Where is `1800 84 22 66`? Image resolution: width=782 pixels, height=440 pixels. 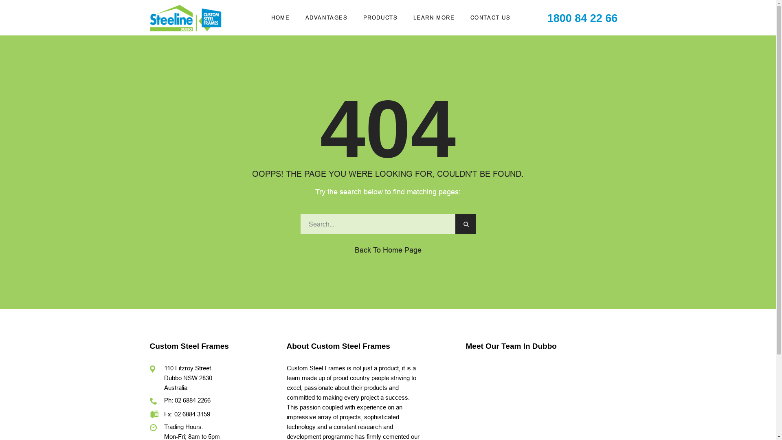
1800 84 22 66 is located at coordinates (582, 18).